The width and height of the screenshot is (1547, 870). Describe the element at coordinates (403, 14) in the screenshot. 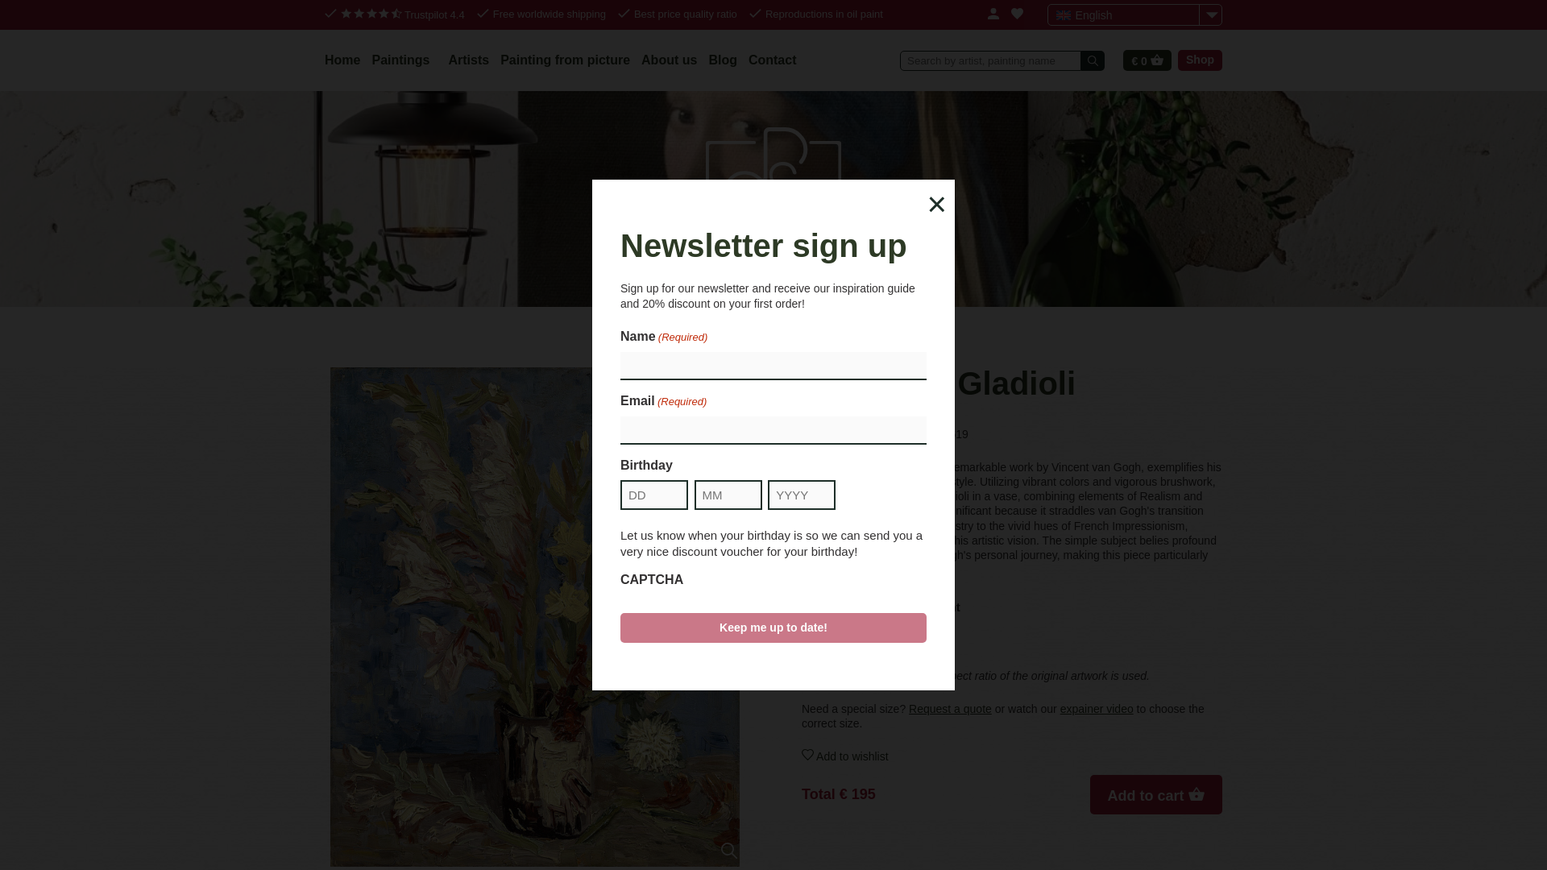

I see `Trustpilot 4.4` at that location.